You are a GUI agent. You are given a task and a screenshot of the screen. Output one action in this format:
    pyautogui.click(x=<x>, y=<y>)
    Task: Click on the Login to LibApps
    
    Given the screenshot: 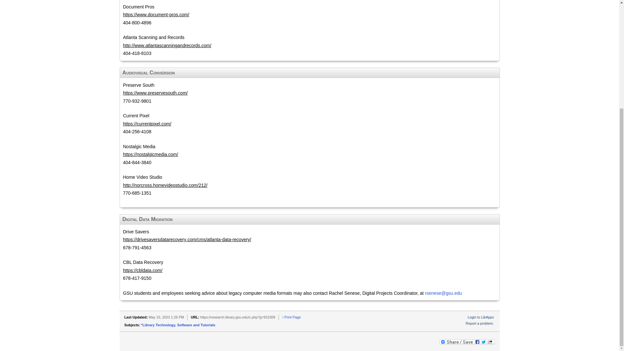 What is the action you would take?
    pyautogui.click(x=480, y=317)
    